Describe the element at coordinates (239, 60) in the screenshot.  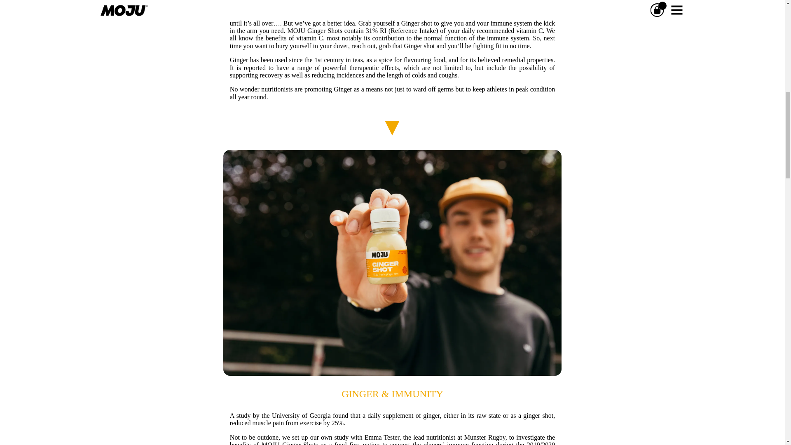
I see `Ginger` at that location.